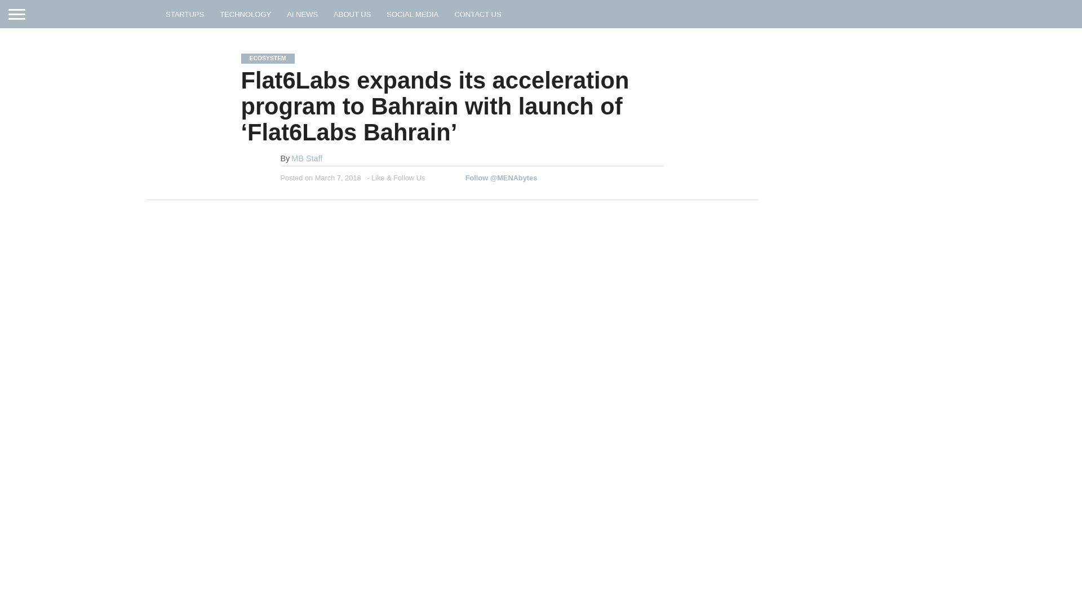  Describe the element at coordinates (185, 14) in the screenshot. I see `STARTUPS` at that location.